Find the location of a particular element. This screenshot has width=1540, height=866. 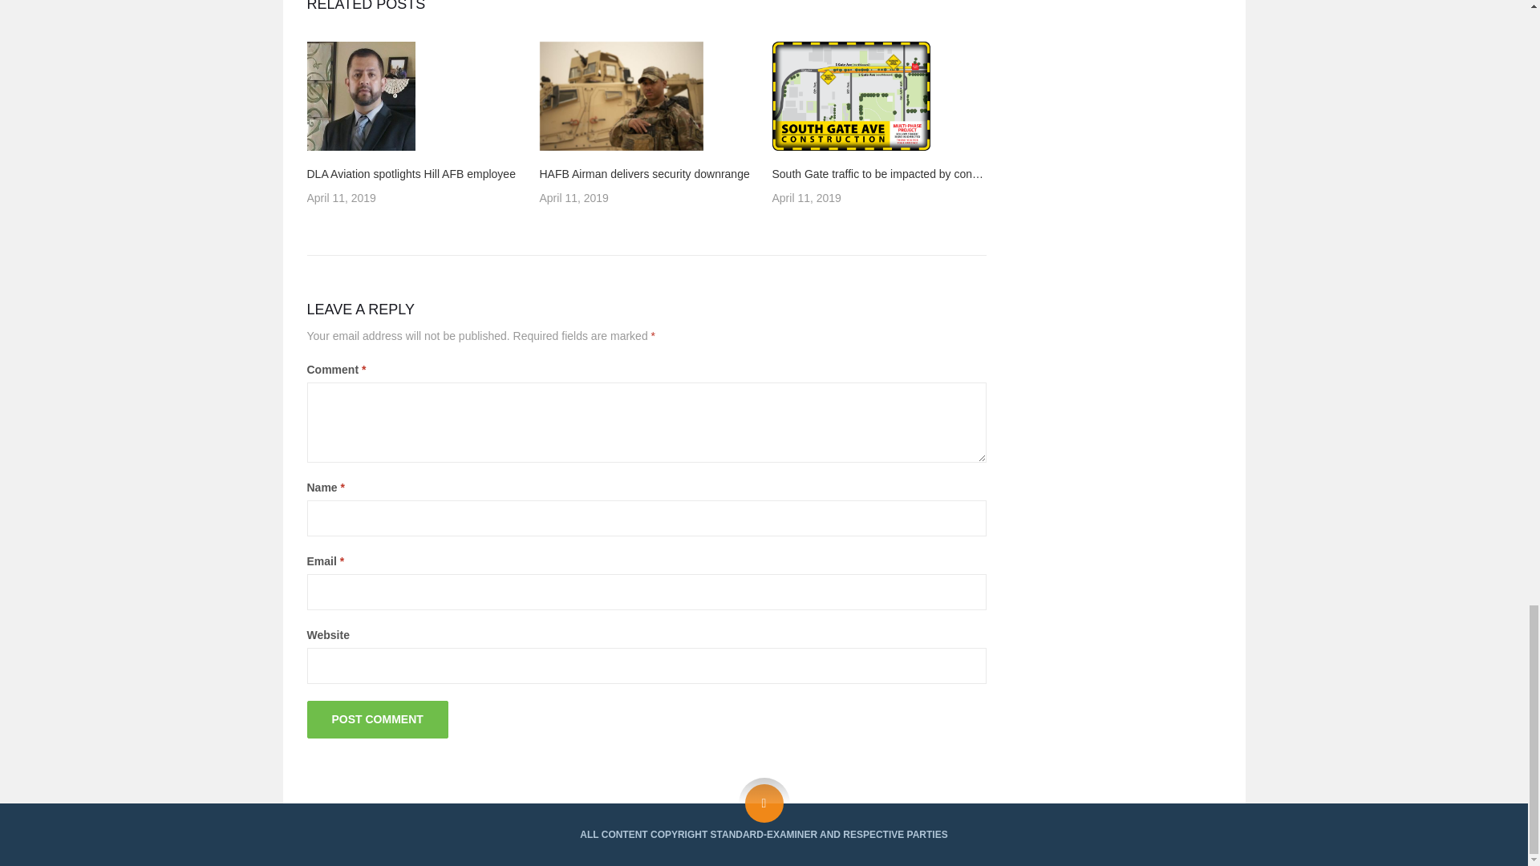

5cb506ddc64dc.image is located at coordinates (850, 95).